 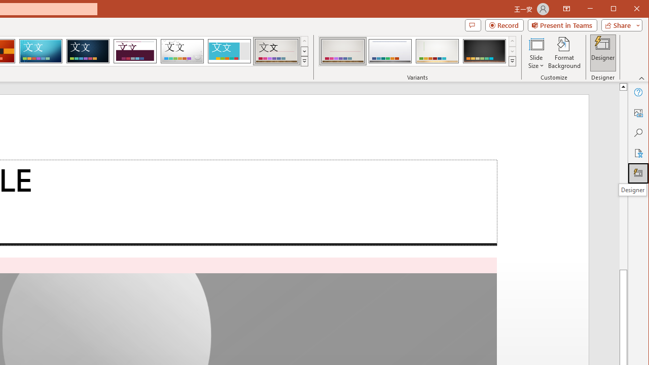 What do you see at coordinates (536, 53) in the screenshot?
I see `Slide Size` at bounding box center [536, 53].